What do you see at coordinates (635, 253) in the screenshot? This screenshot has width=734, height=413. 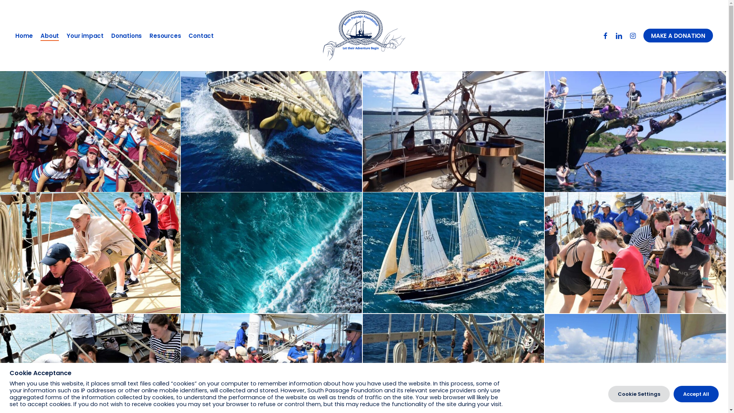 I see `img1-1024x576` at bounding box center [635, 253].